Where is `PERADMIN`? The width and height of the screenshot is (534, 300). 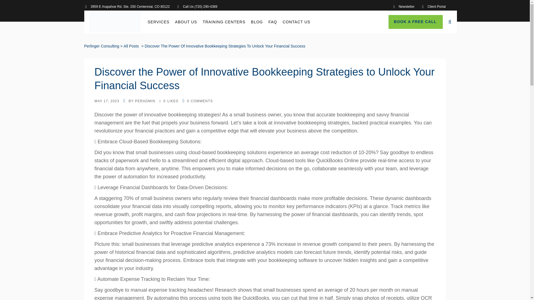
PERADMIN is located at coordinates (145, 101).